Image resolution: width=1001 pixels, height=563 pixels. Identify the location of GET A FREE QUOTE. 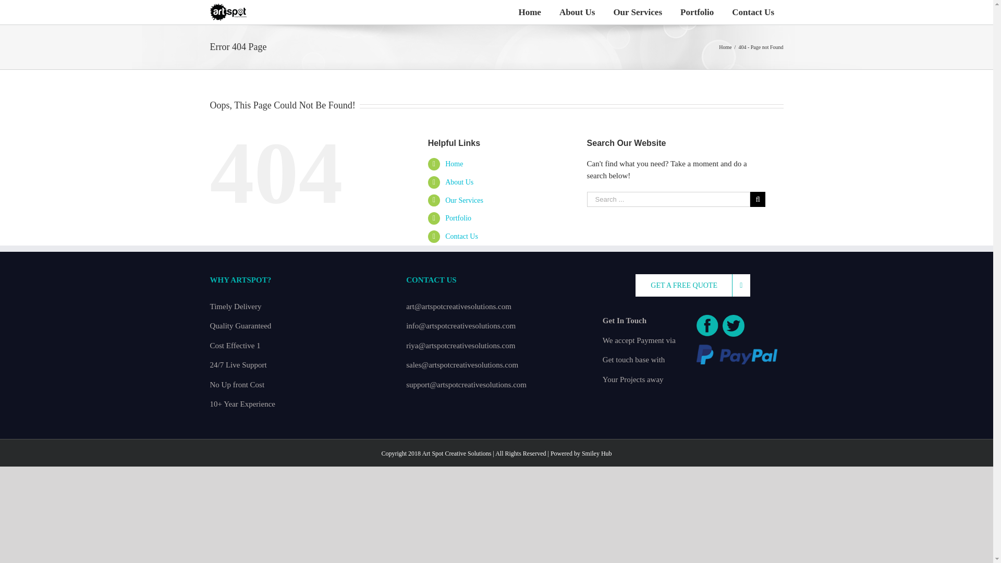
(692, 285).